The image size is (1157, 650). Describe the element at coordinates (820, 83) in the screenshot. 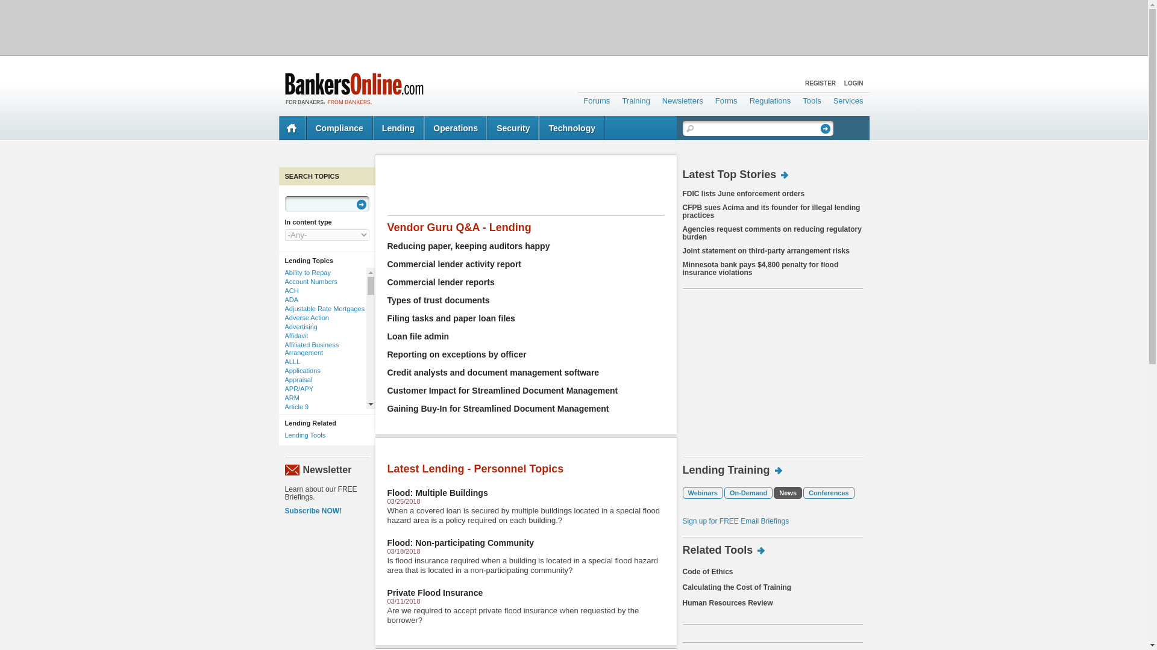

I see `REGISTER` at that location.